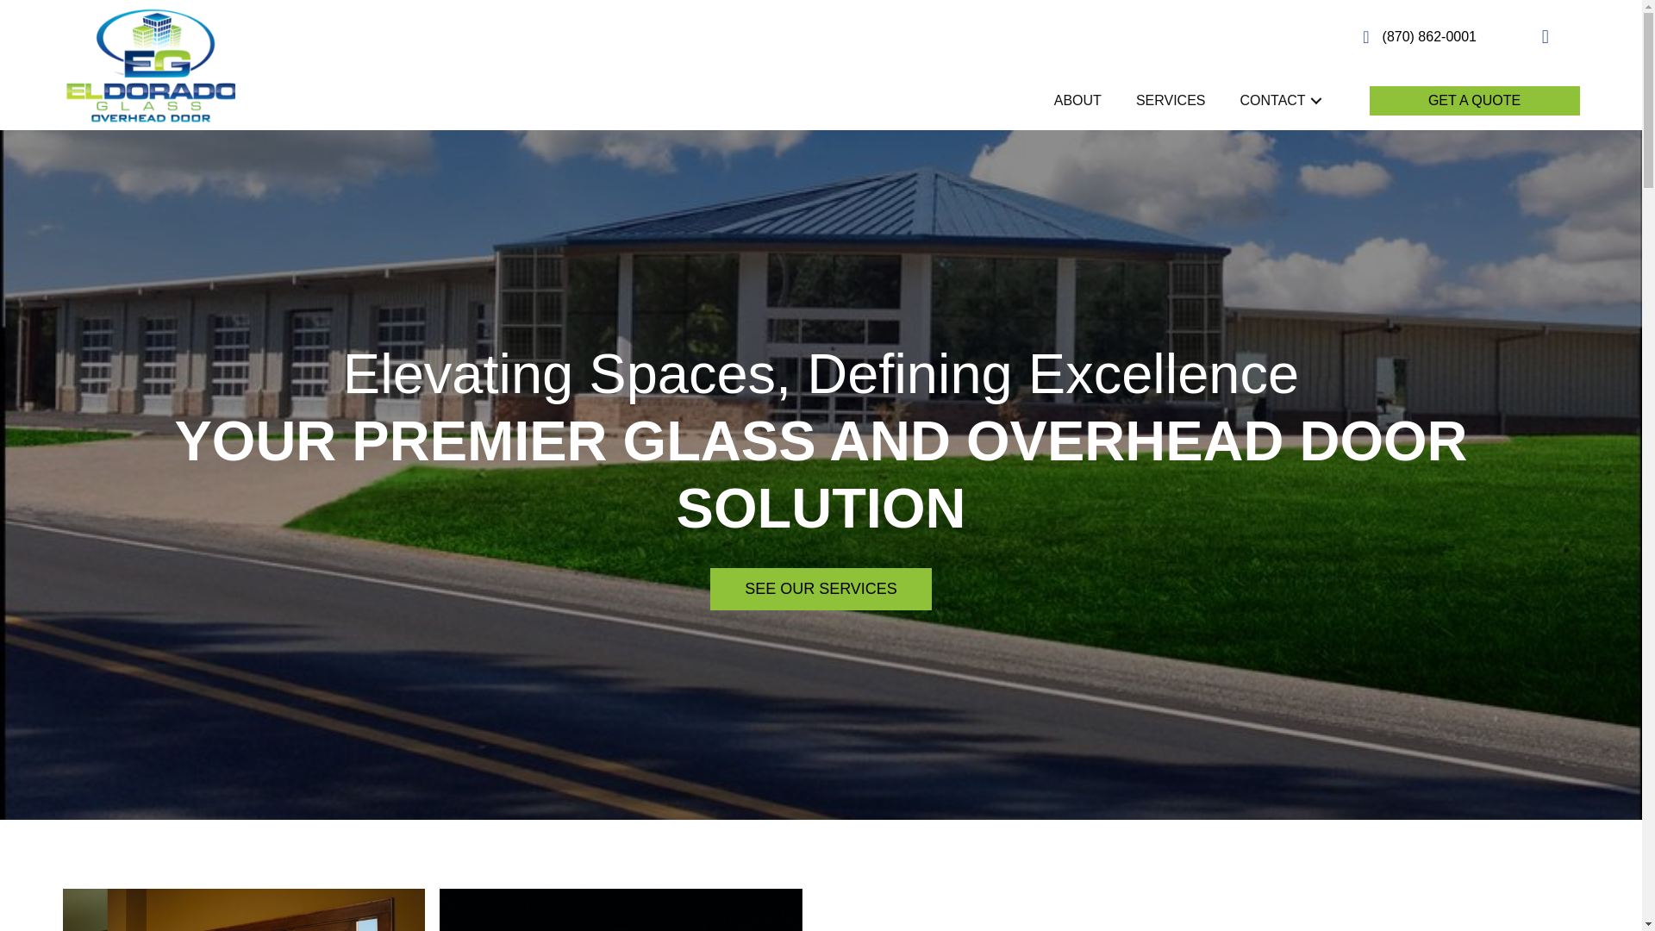  I want to click on CONTACT, so click(1283, 100).